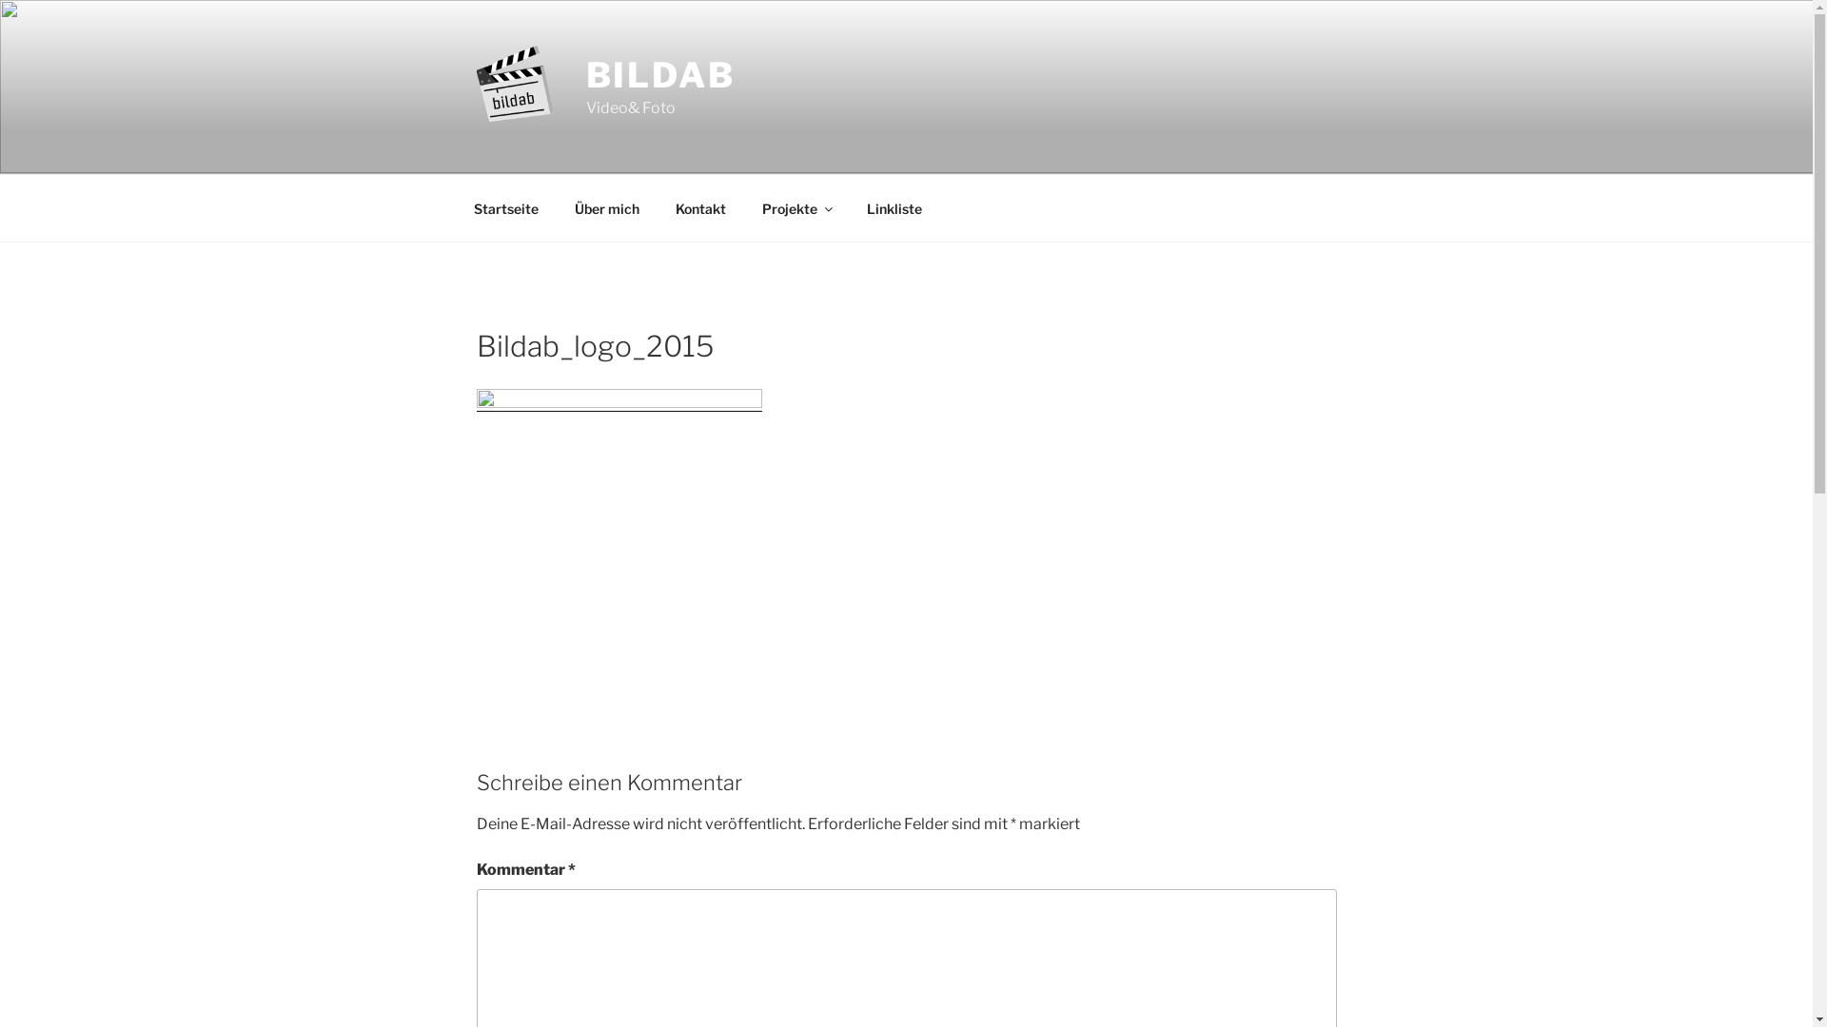  I want to click on Startseite, so click(506, 207).